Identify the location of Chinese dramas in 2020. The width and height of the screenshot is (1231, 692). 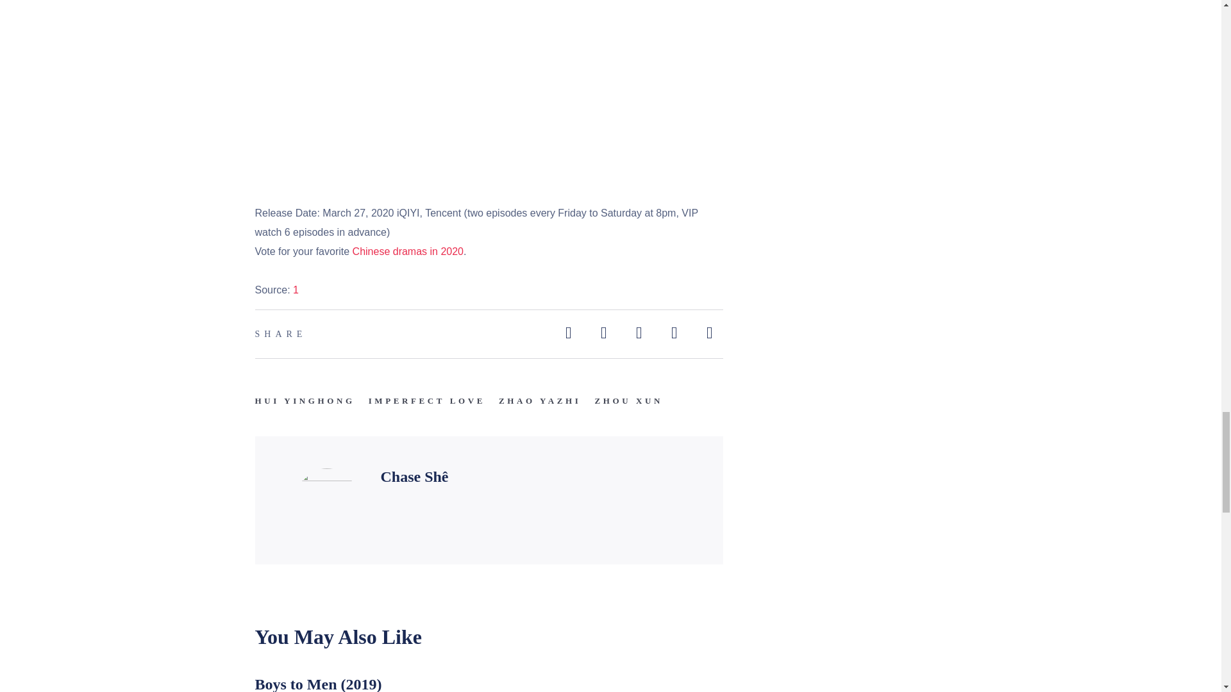
(408, 251).